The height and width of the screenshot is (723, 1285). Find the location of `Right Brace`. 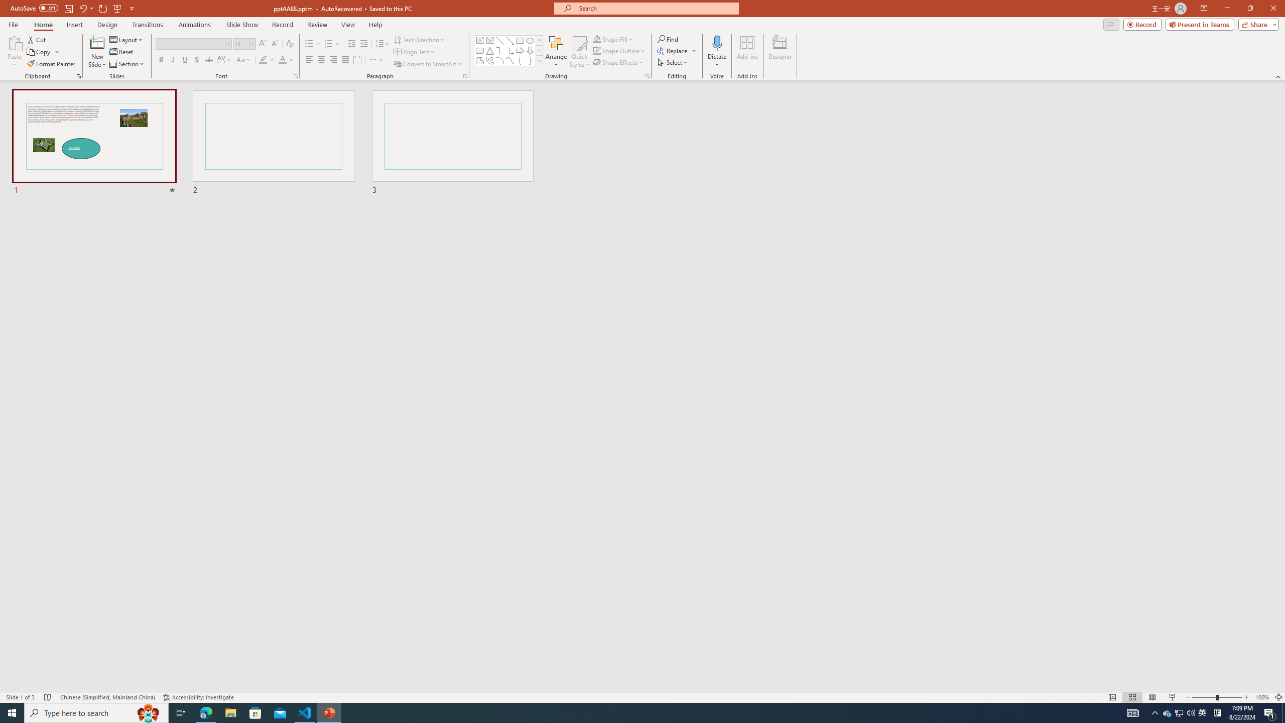

Right Brace is located at coordinates (530, 60).